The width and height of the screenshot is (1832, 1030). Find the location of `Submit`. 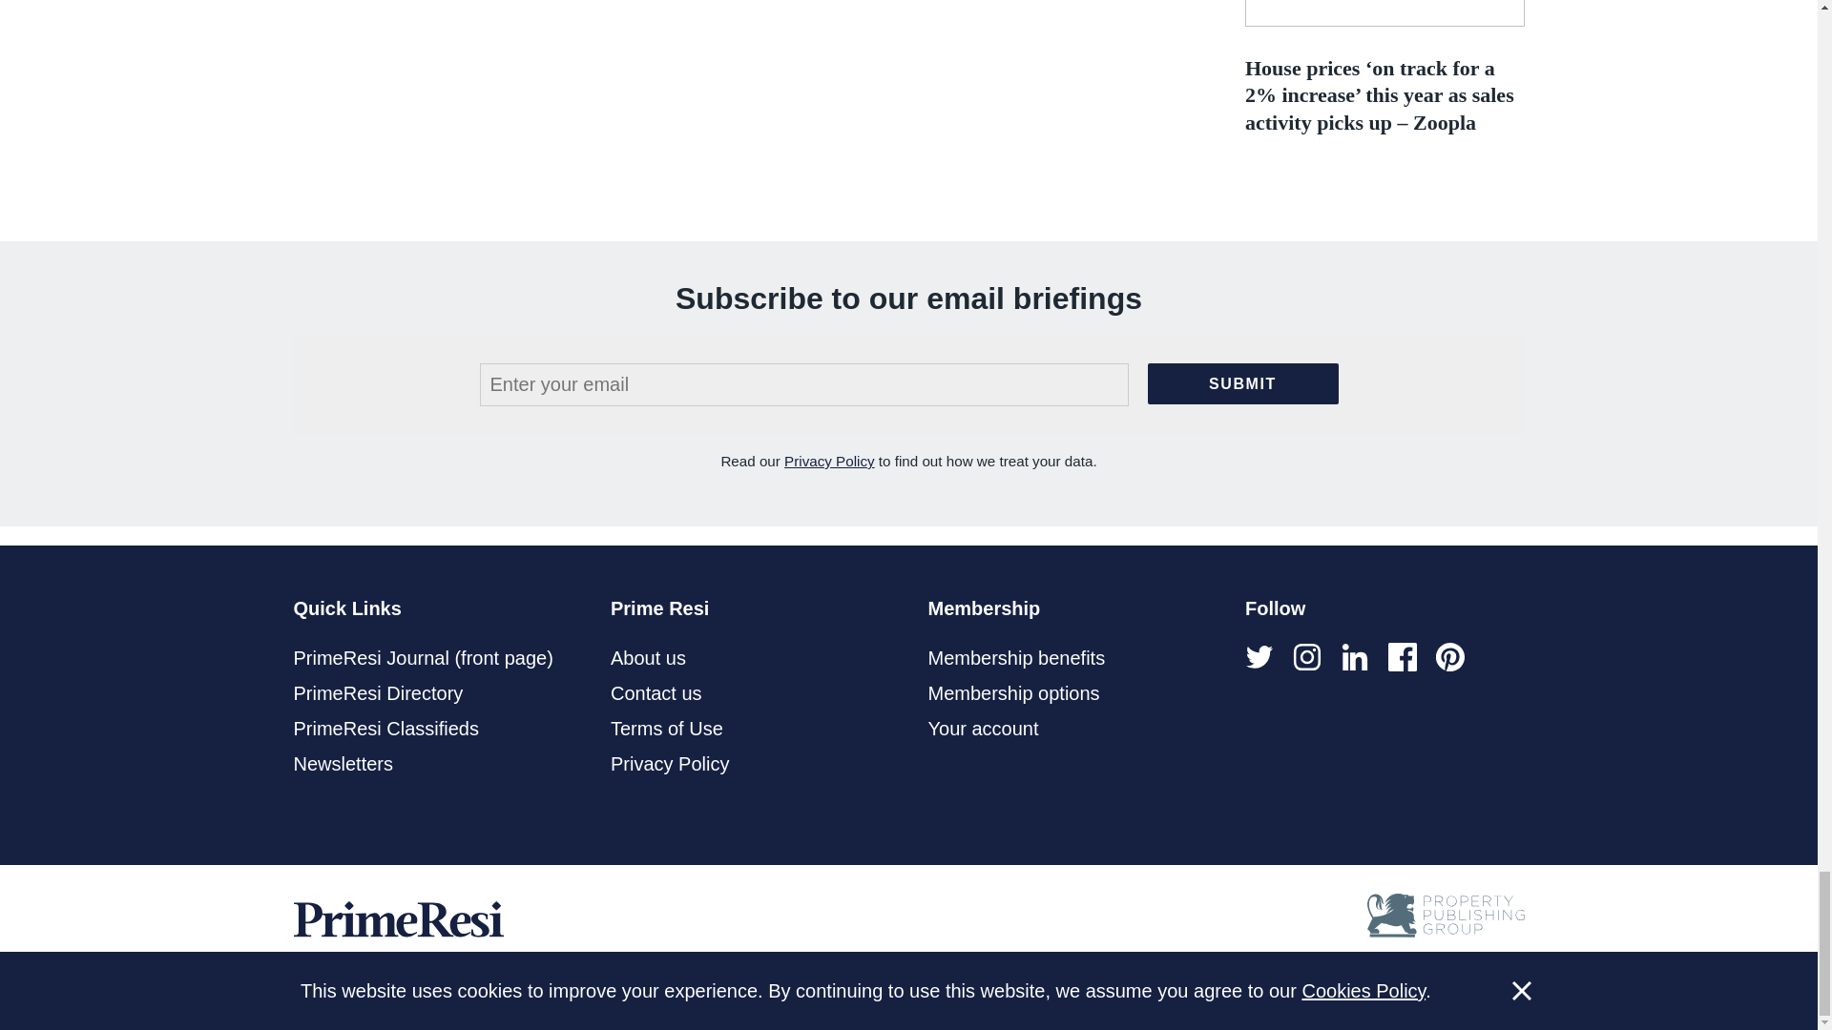

Submit is located at coordinates (1241, 383).